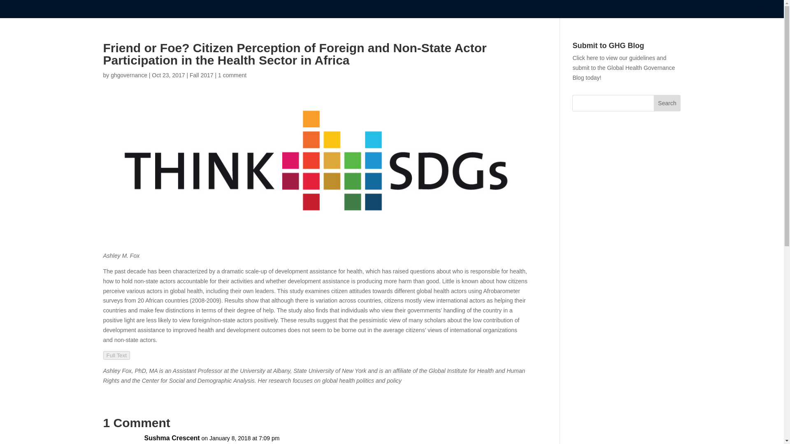 The image size is (790, 444). What do you see at coordinates (585, 58) in the screenshot?
I see `Click here` at bounding box center [585, 58].